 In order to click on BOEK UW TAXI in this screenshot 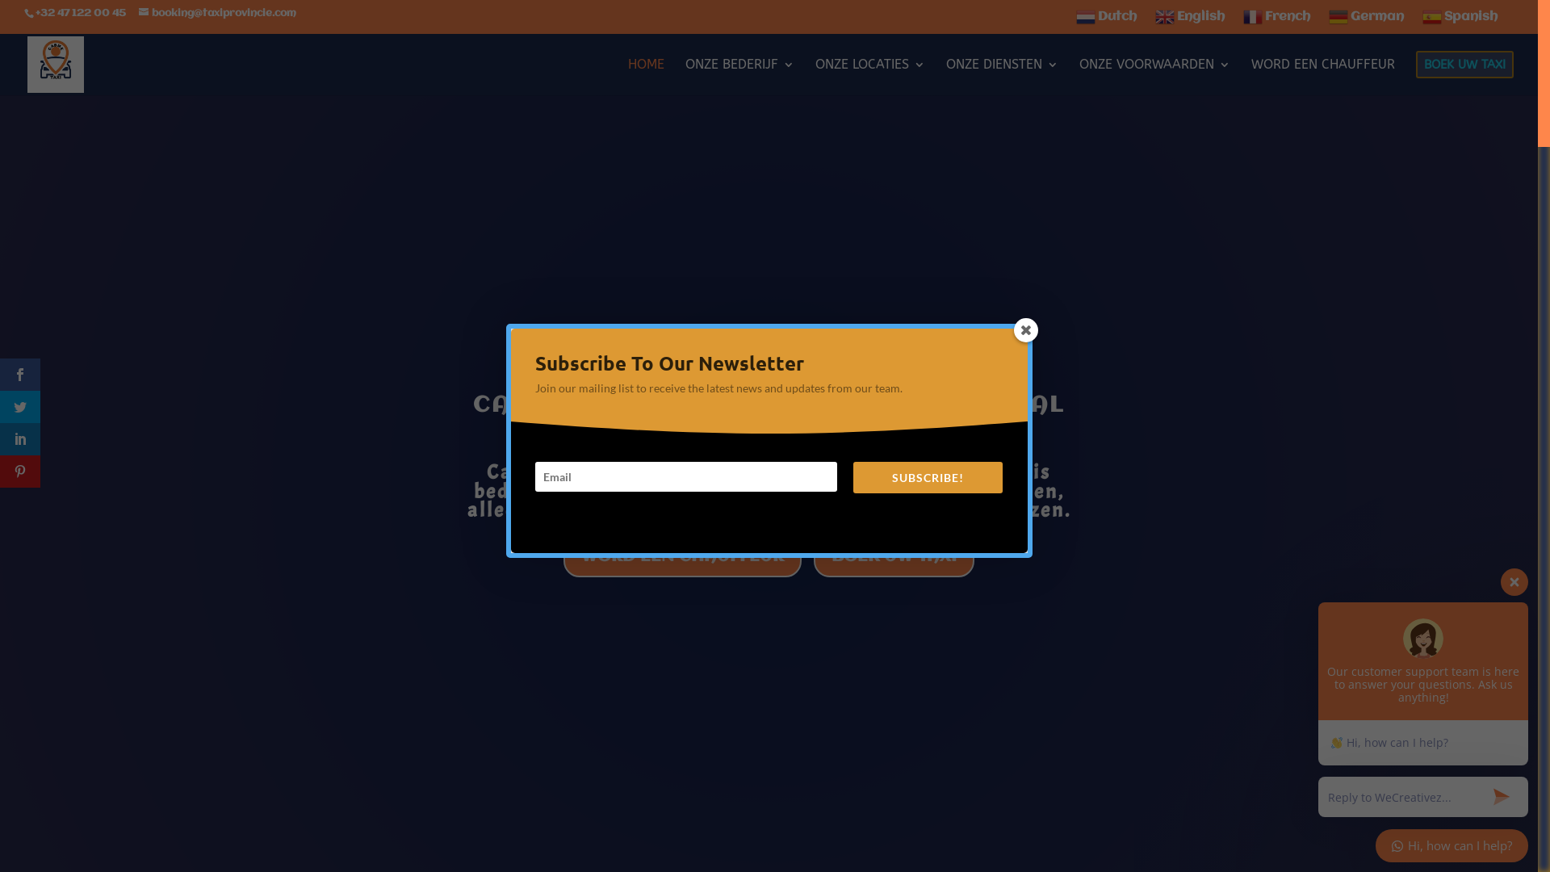, I will do `click(894, 557)`.